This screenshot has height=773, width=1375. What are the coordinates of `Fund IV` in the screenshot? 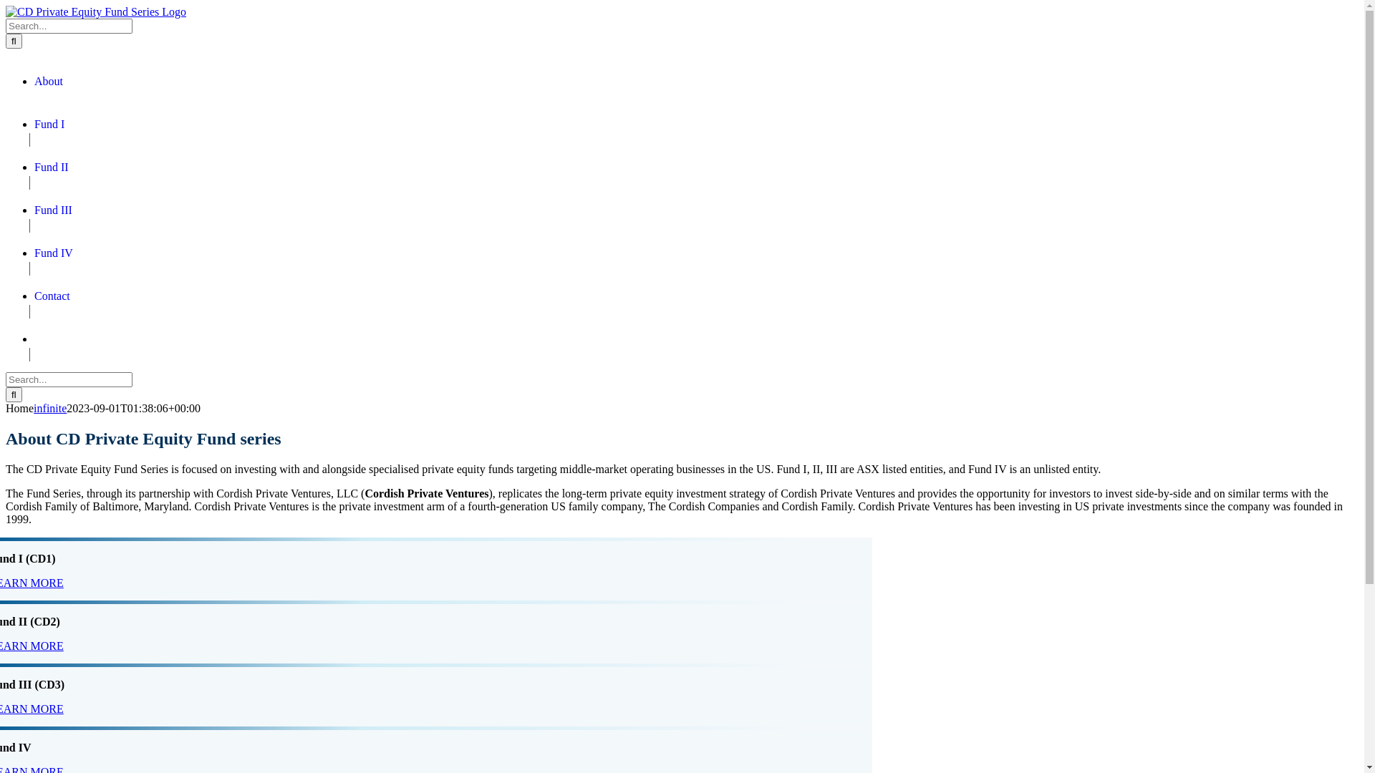 It's located at (54, 253).